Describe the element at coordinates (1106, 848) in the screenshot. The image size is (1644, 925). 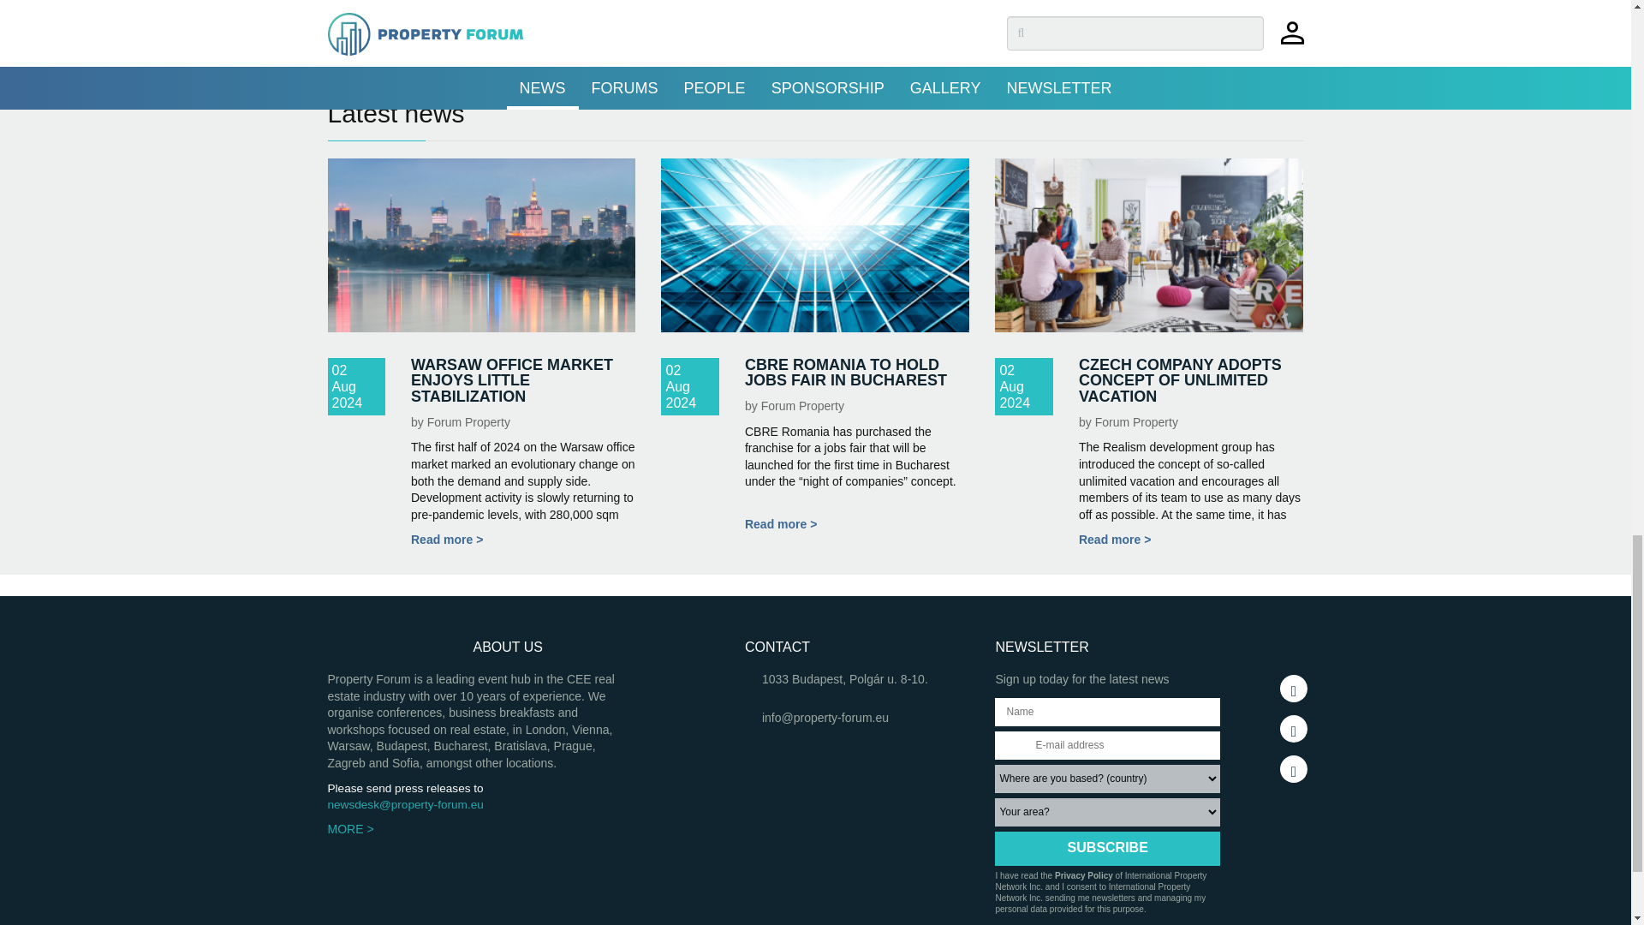
I see ` SUBSCRIBE ` at that location.